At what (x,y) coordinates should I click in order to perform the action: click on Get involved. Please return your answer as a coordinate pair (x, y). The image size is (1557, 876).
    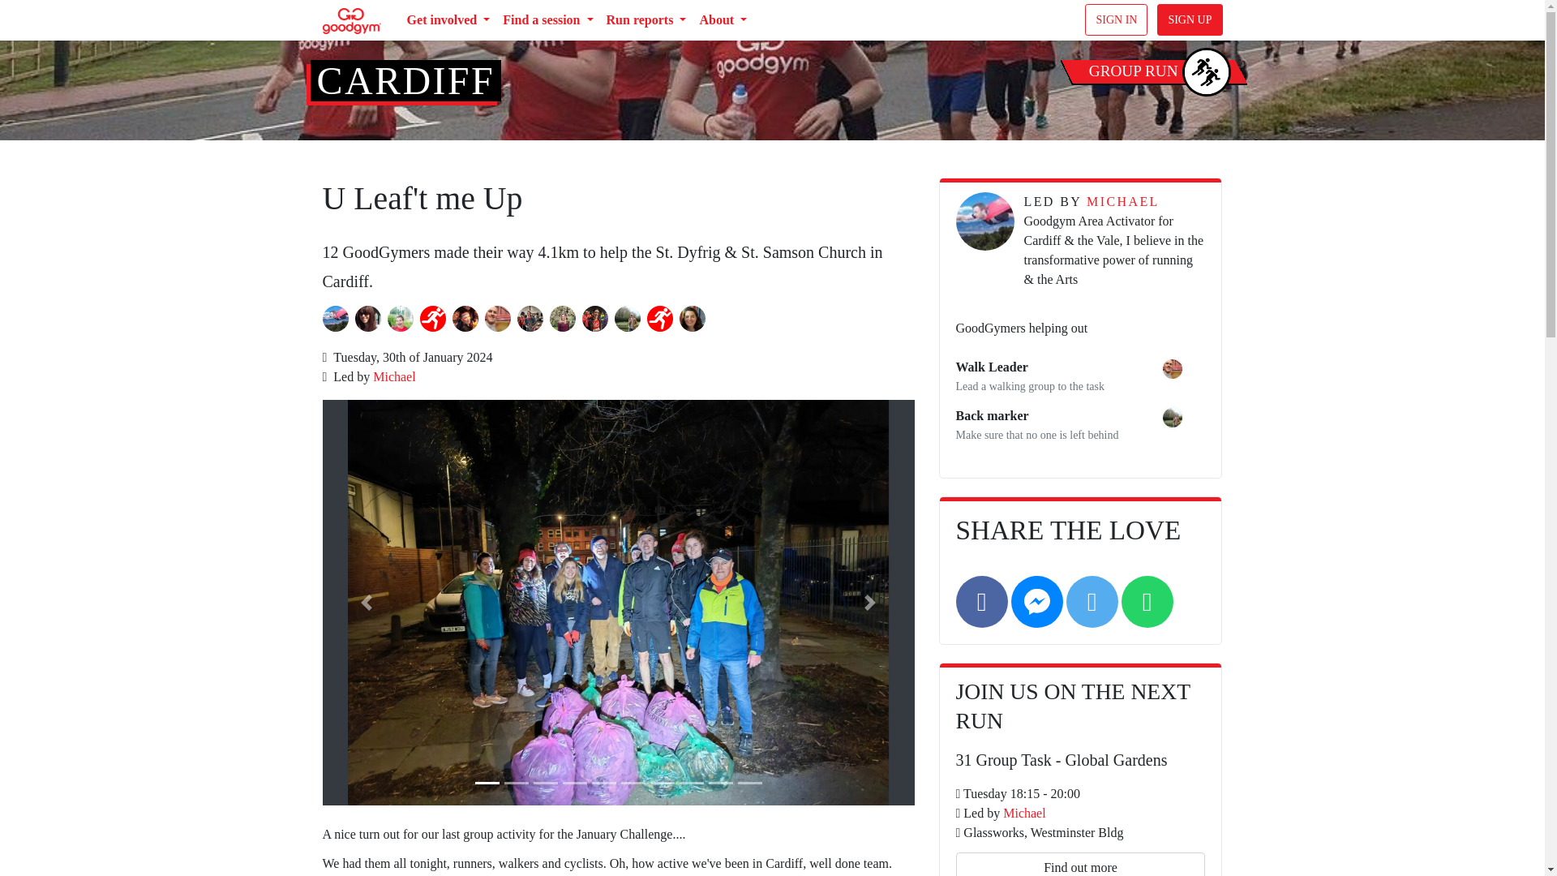
    Looking at the image, I should click on (448, 20).